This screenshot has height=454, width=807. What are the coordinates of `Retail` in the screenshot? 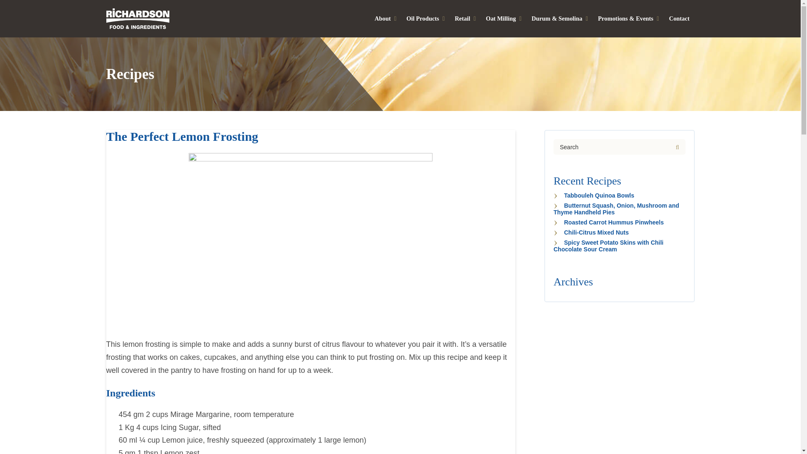 It's located at (465, 18).